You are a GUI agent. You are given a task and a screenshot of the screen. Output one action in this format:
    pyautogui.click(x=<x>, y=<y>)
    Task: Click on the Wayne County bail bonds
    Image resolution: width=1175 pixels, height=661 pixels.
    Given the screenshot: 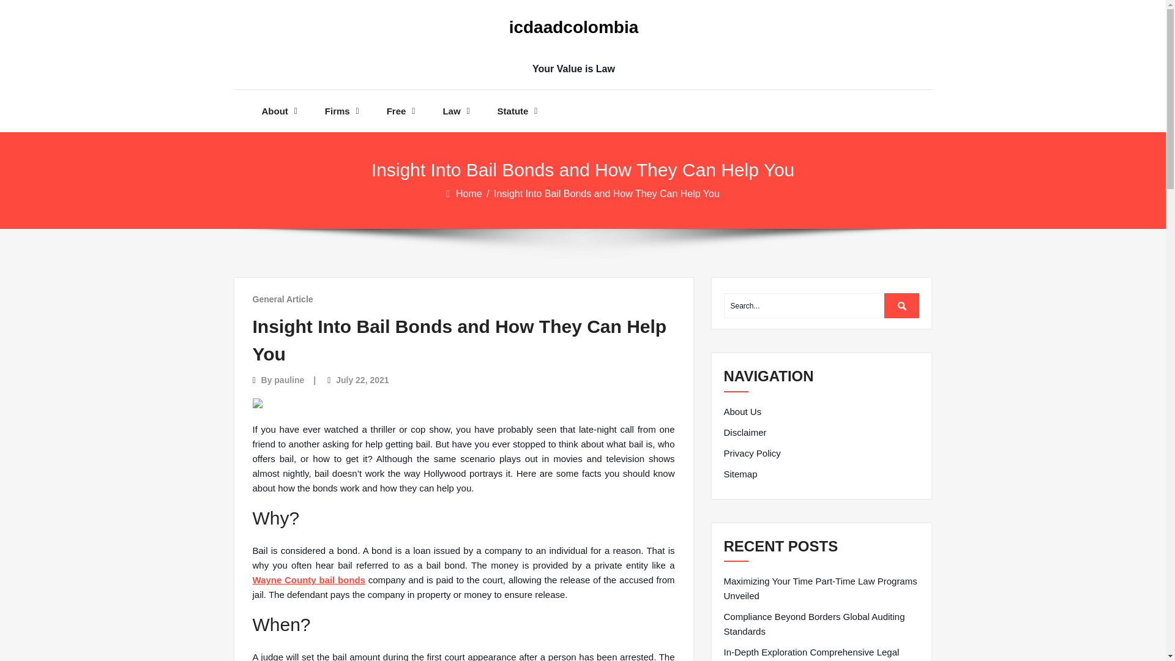 What is the action you would take?
    pyautogui.click(x=308, y=579)
    